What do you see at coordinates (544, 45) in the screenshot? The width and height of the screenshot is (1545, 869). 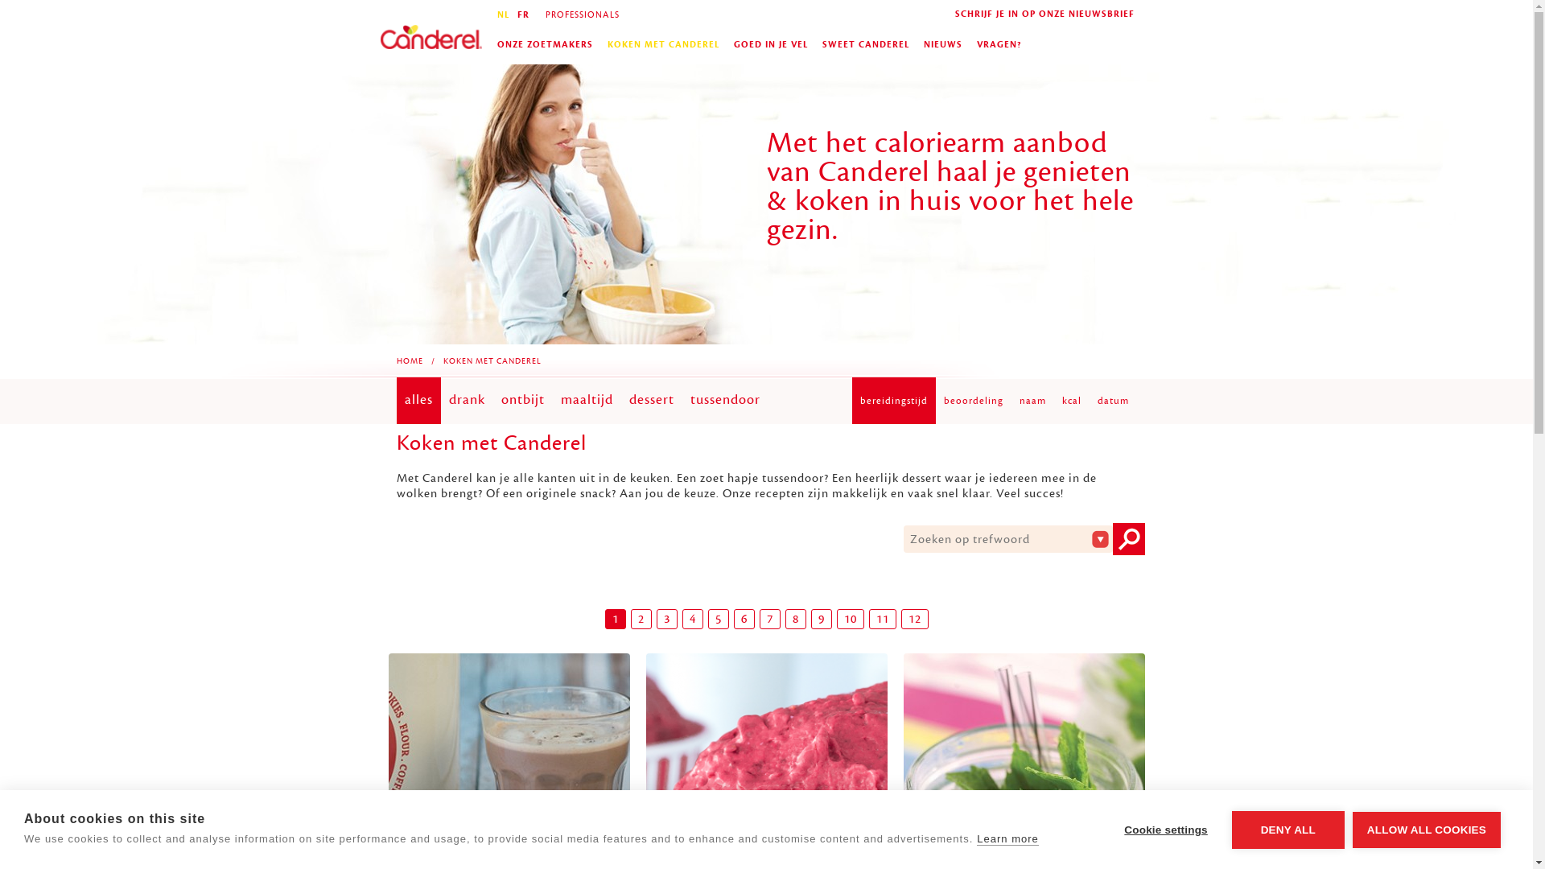 I see `ONZE ZOETMAKERS` at bounding box center [544, 45].